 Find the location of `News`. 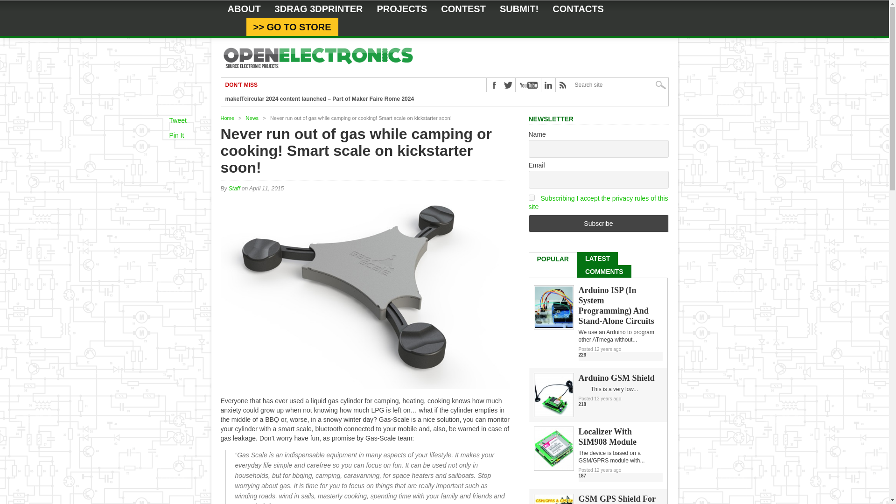

News is located at coordinates (252, 118).